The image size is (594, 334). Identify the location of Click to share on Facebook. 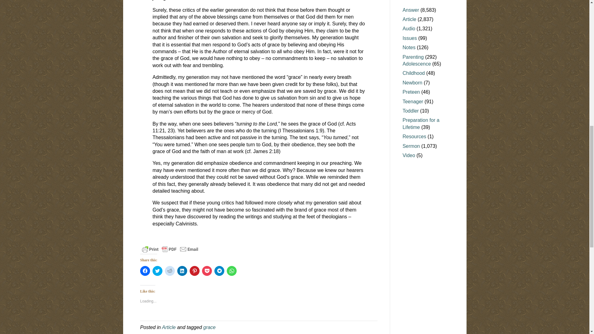
(145, 271).